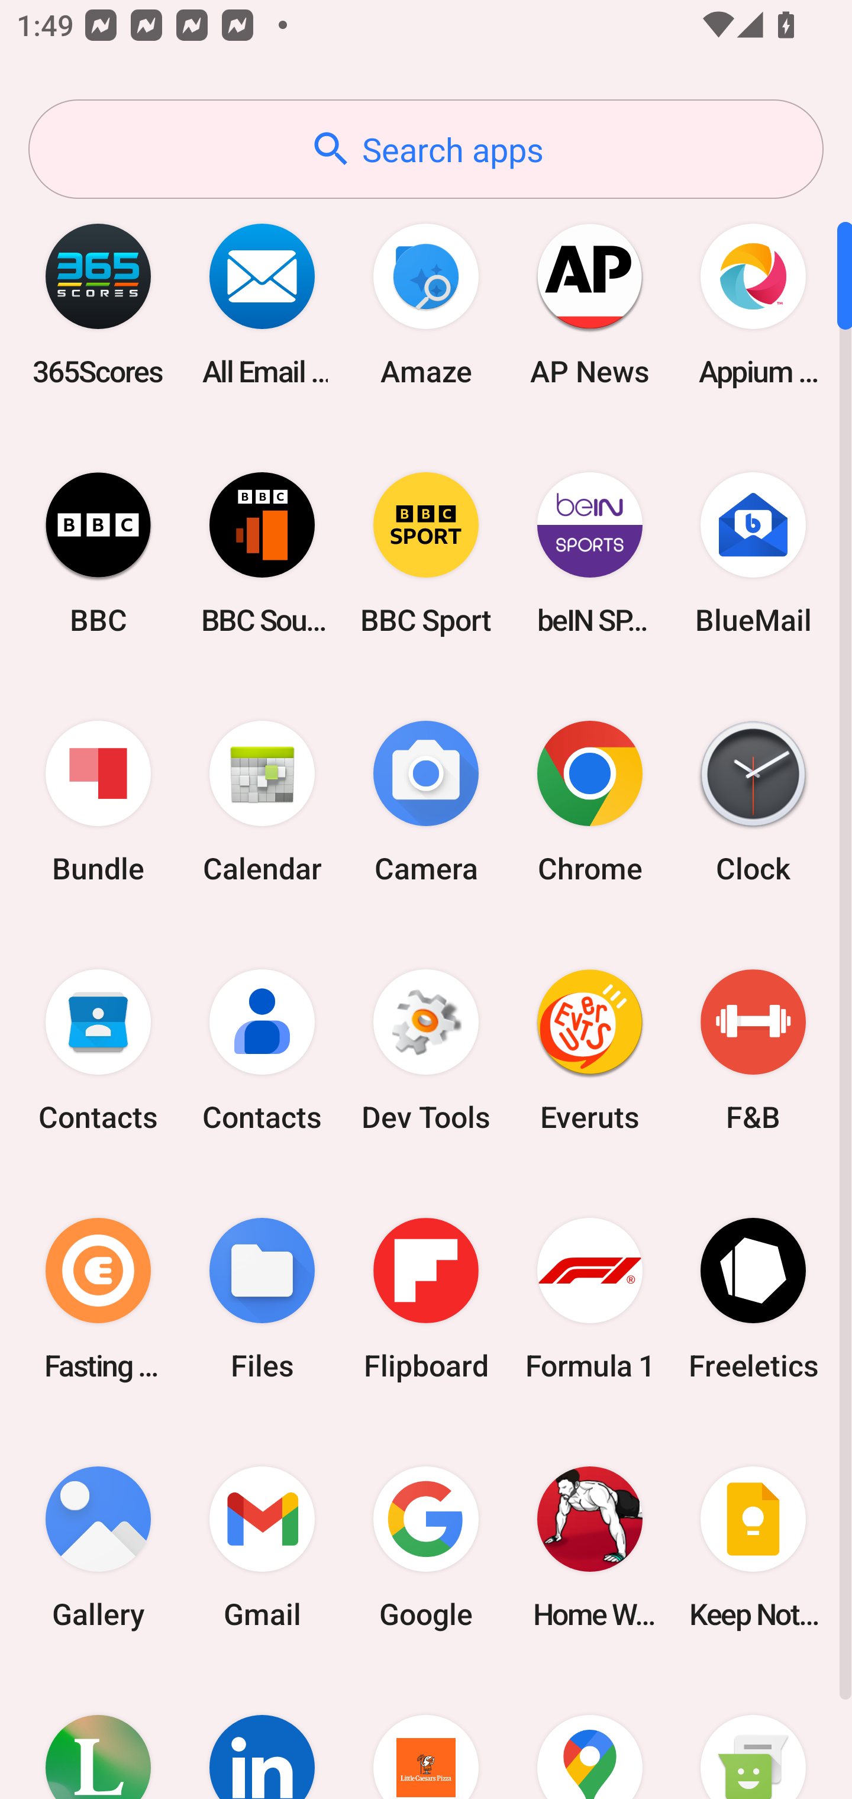 The image size is (852, 1799). Describe the element at coordinates (426, 304) in the screenshot. I see `Amaze` at that location.